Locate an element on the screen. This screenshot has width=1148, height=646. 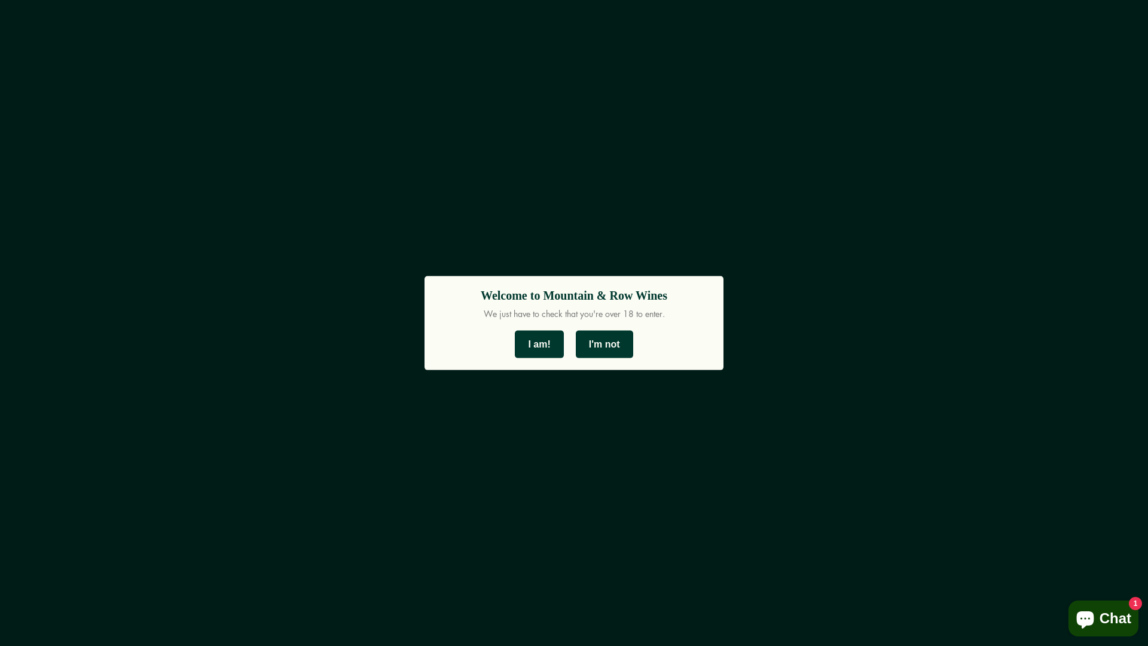
SPIRITS is located at coordinates (434, 187).